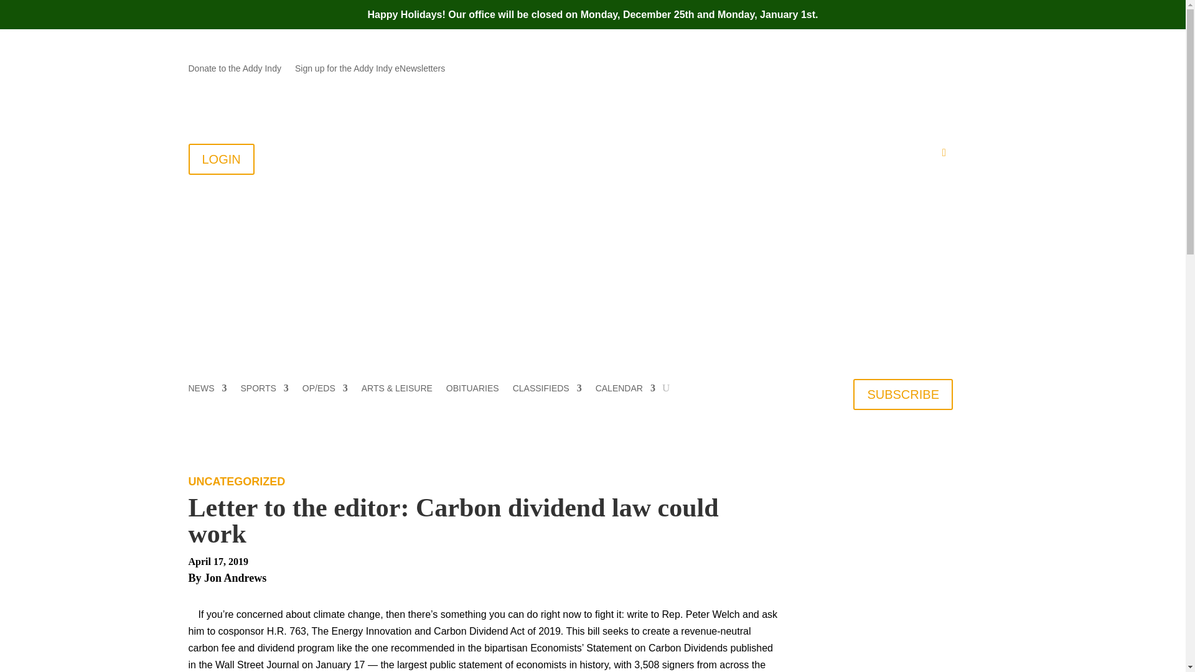 Image resolution: width=1195 pixels, height=672 pixels. What do you see at coordinates (617, 156) in the screenshot?
I see `Join the Addy All-Stars!` at bounding box center [617, 156].